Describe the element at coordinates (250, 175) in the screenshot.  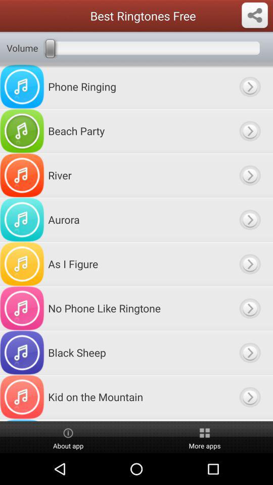
I see `click the button the right next to the river button on the web page` at that location.